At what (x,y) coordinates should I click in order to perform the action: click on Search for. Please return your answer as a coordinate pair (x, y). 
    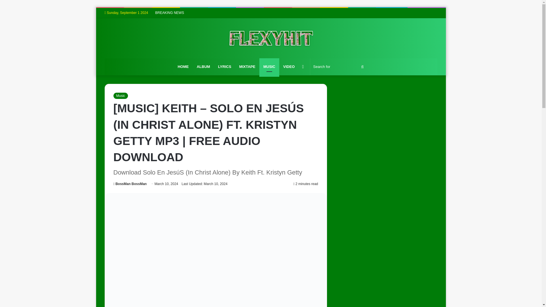
    Looking at the image, I should click on (339, 67).